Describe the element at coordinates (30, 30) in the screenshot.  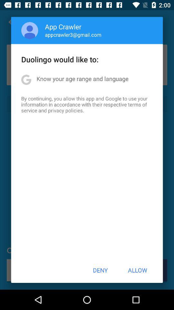
I see `tap the icon to the left of app crawler item` at that location.